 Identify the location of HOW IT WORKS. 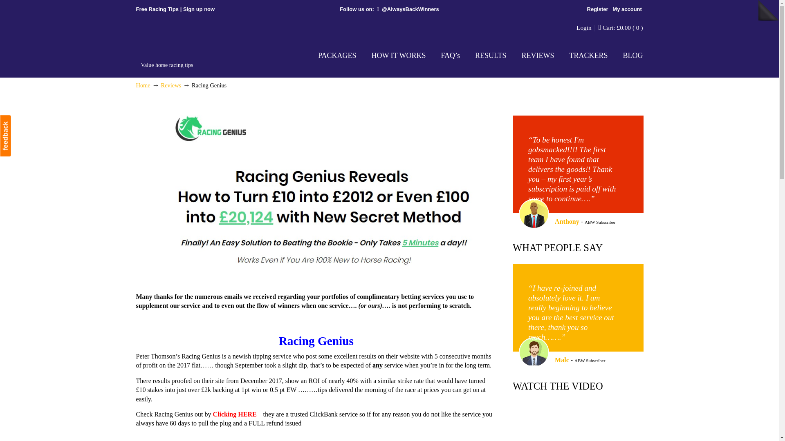
(398, 55).